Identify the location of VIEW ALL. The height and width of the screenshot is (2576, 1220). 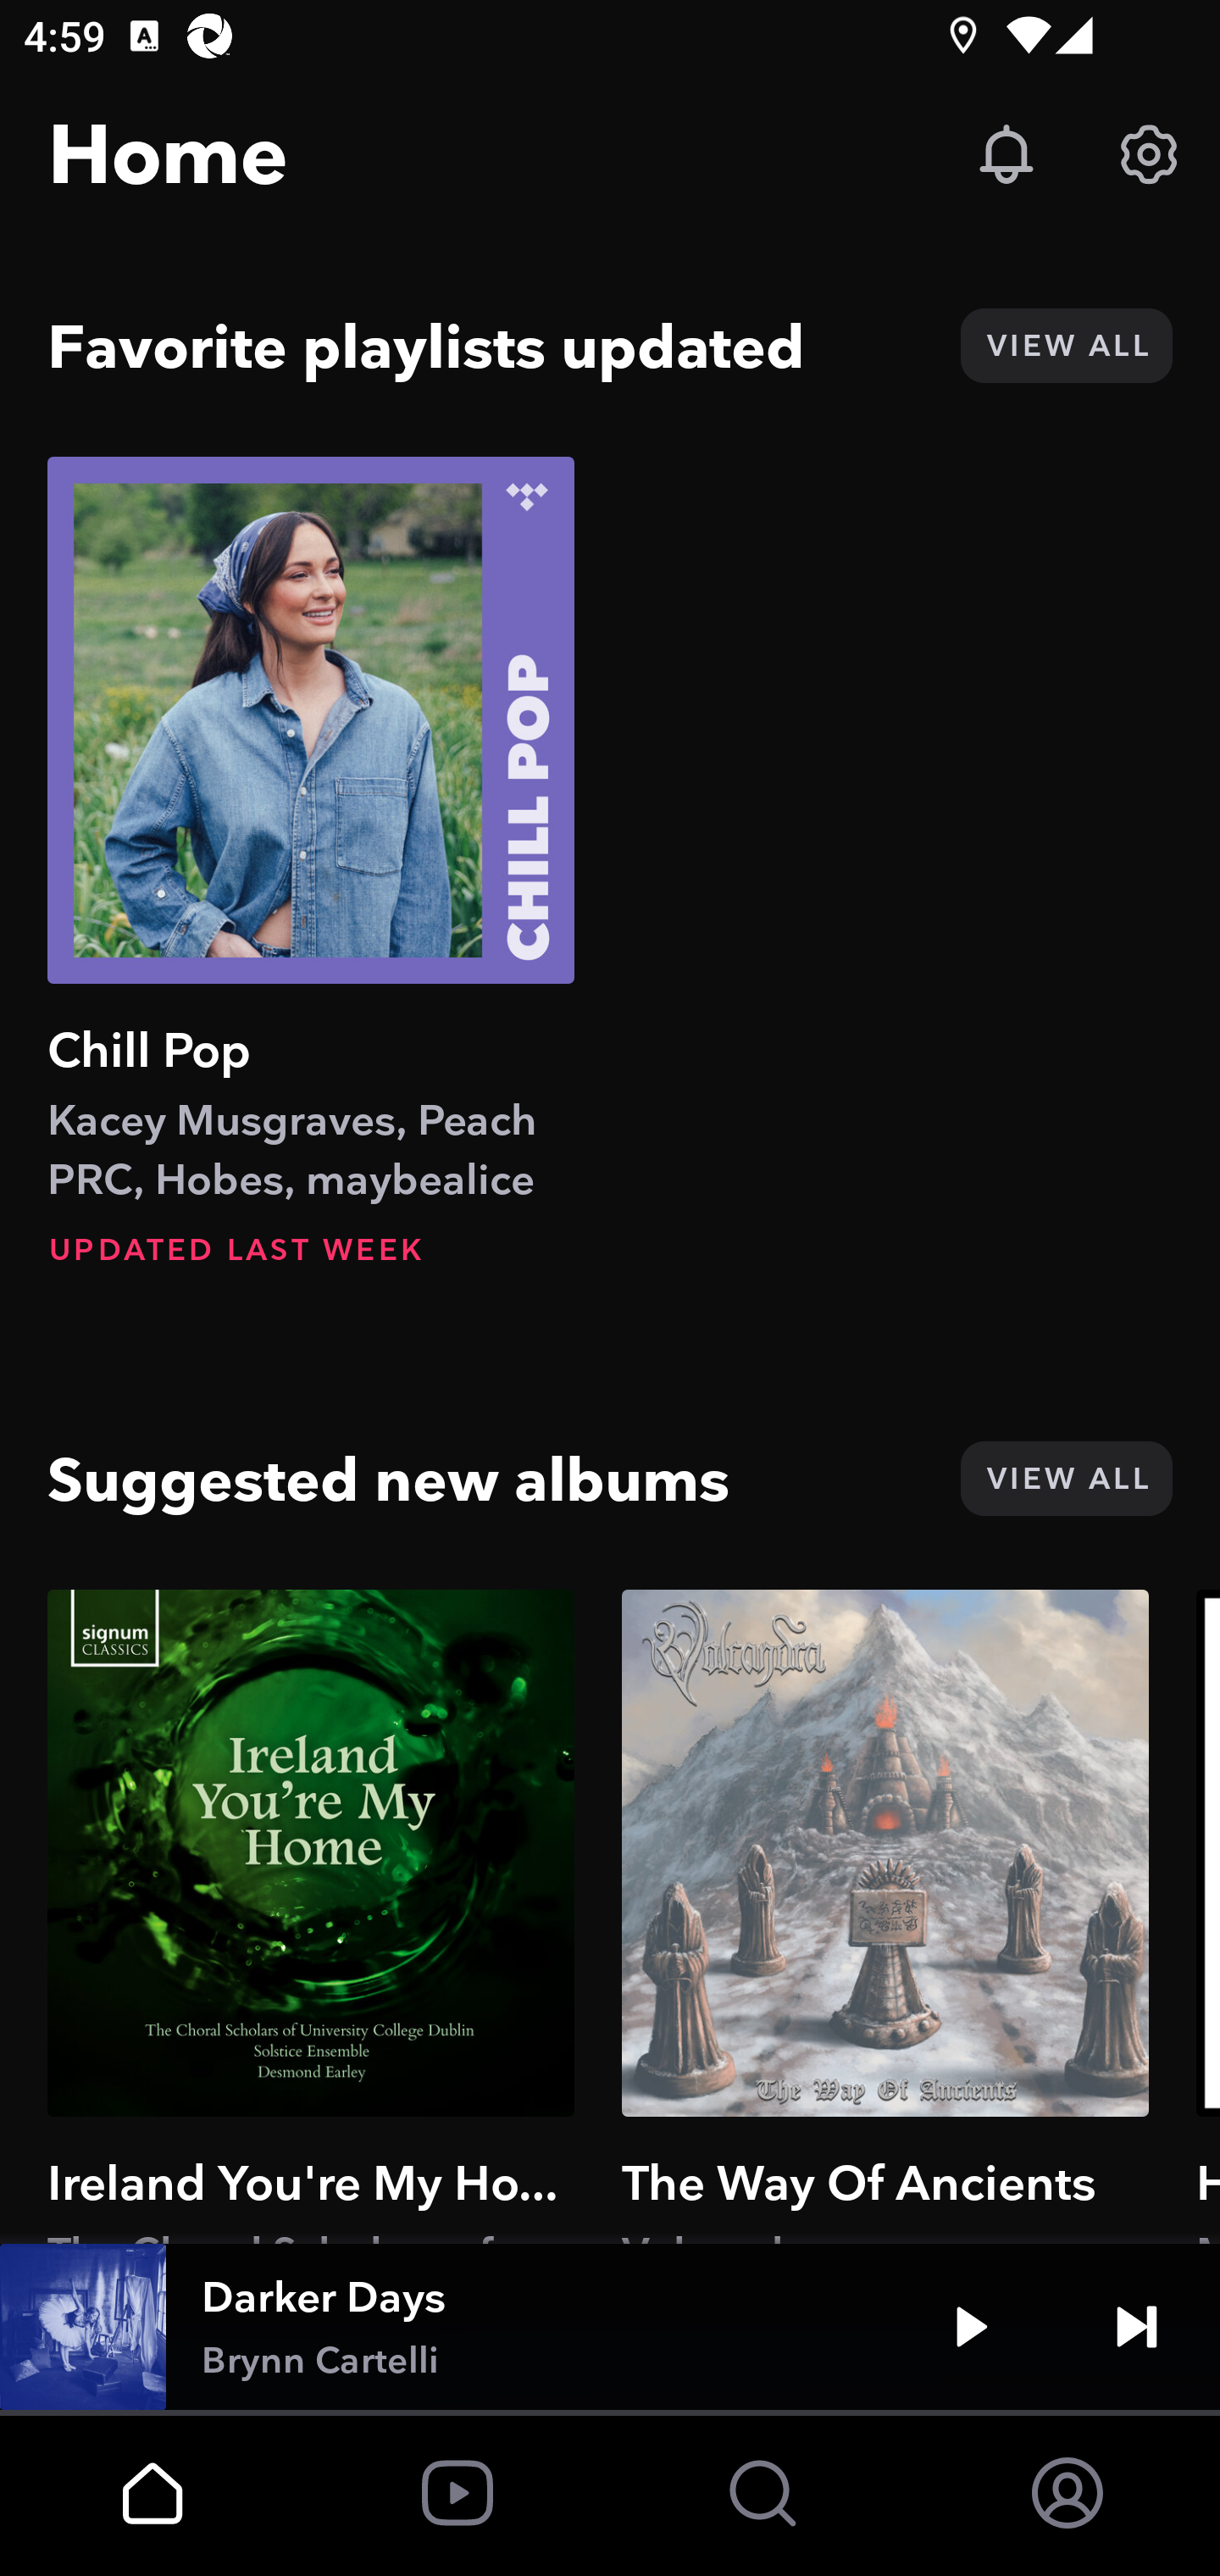
(1066, 1478).